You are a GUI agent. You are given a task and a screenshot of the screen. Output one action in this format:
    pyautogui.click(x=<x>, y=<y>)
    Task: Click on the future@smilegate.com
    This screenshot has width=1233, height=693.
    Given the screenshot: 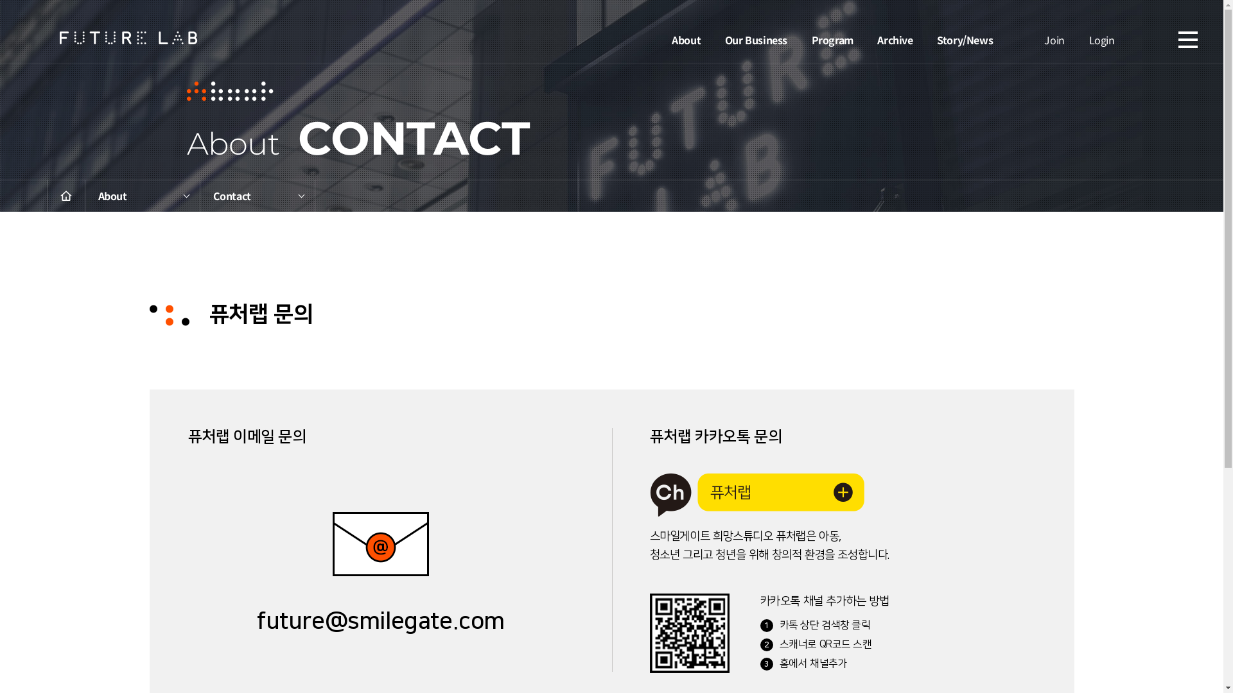 What is the action you would take?
    pyautogui.click(x=380, y=575)
    